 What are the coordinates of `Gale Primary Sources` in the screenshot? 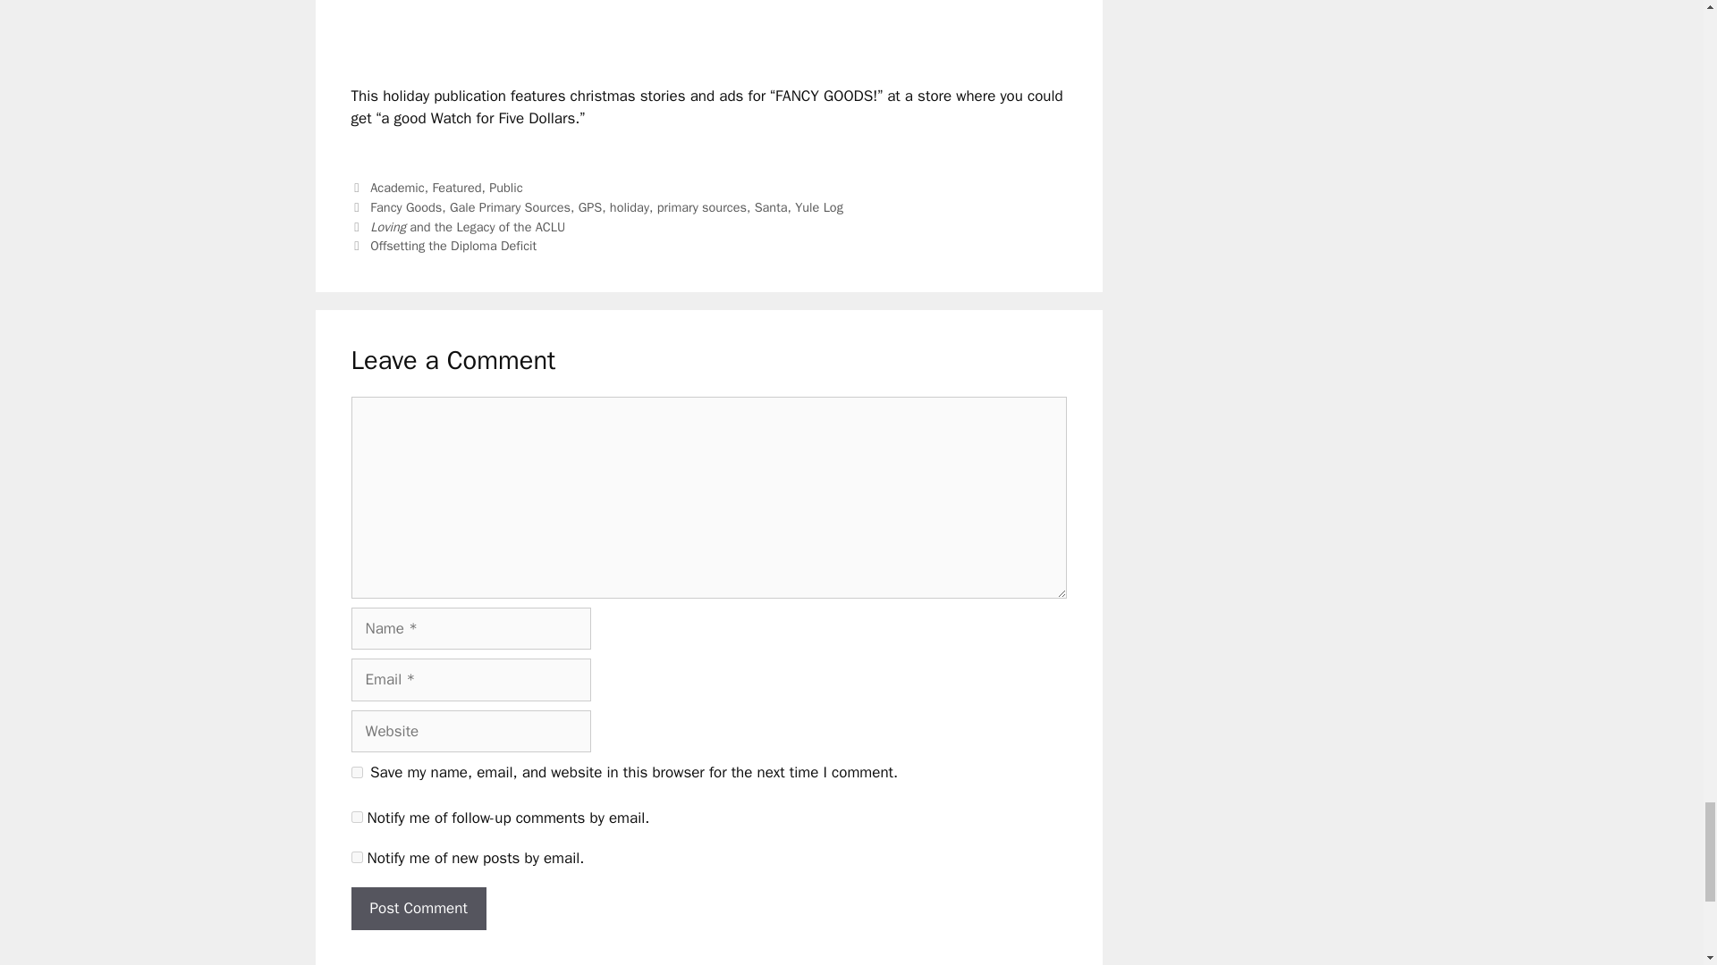 It's located at (510, 206).